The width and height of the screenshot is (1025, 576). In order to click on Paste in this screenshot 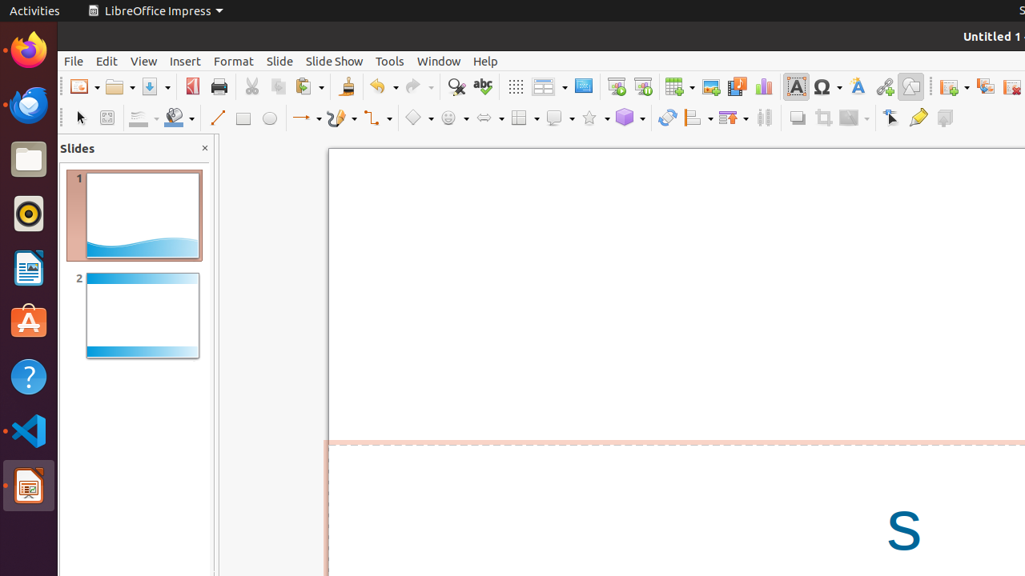, I will do `click(309, 86)`.